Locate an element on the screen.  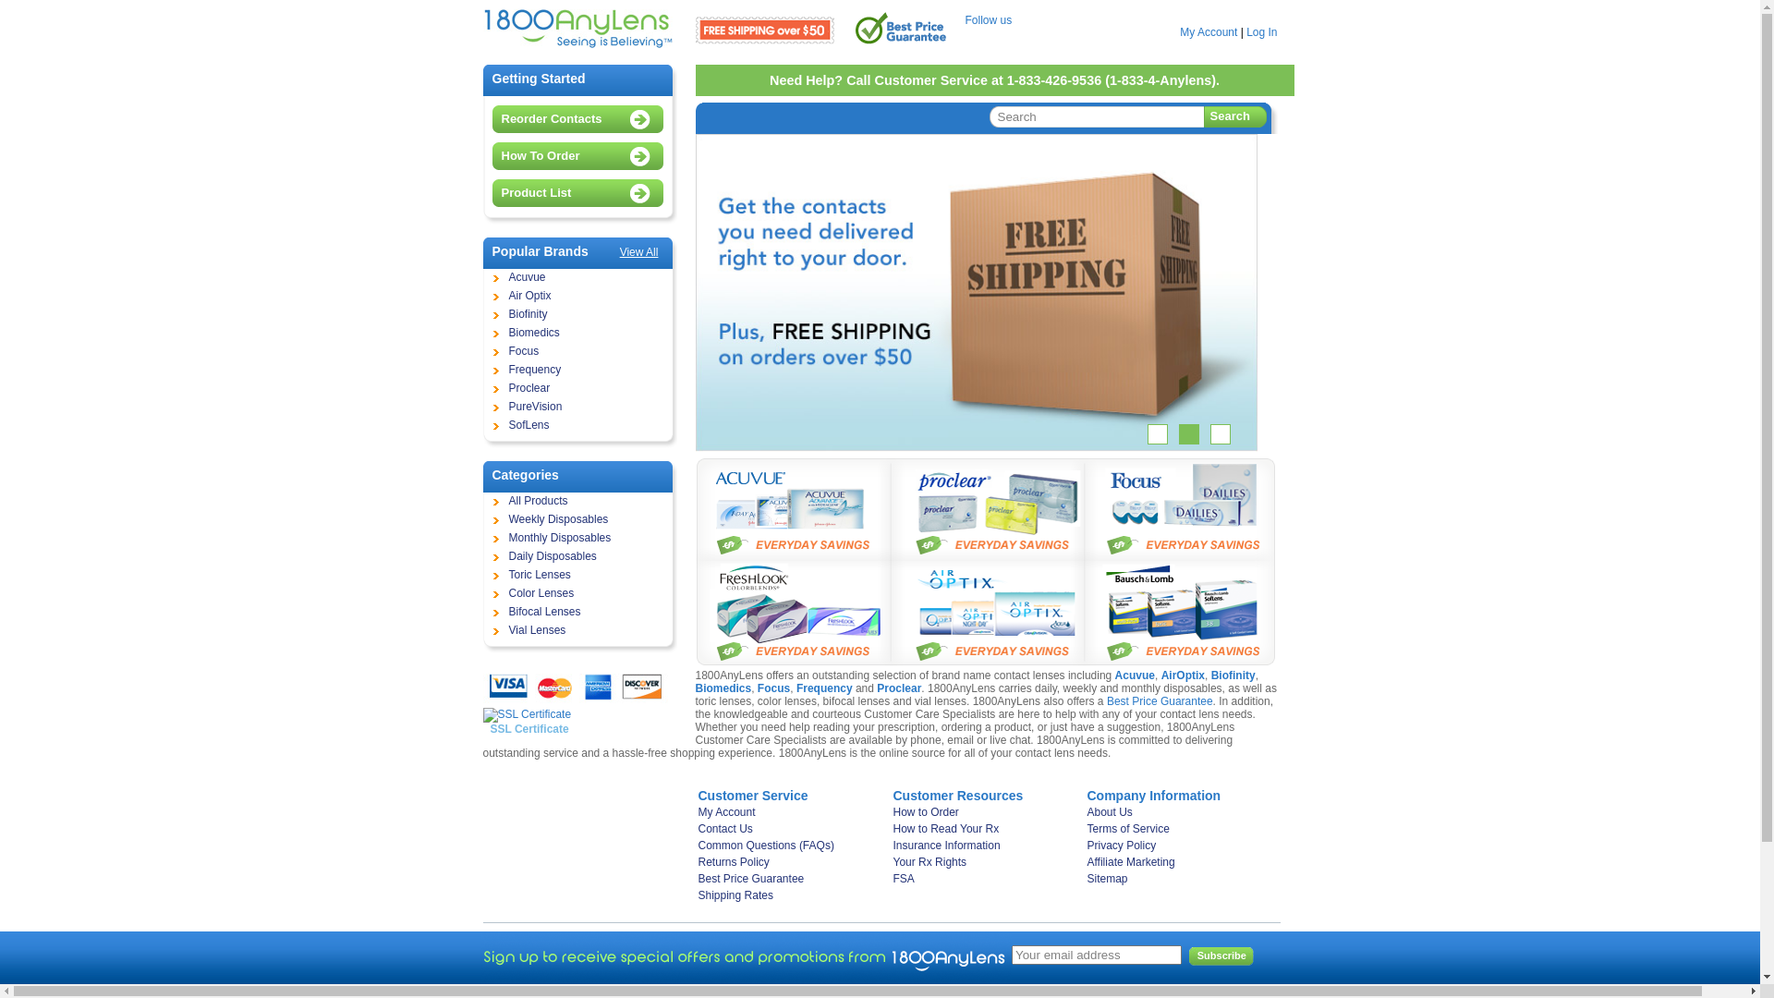
2 is located at coordinates (1189, 434).